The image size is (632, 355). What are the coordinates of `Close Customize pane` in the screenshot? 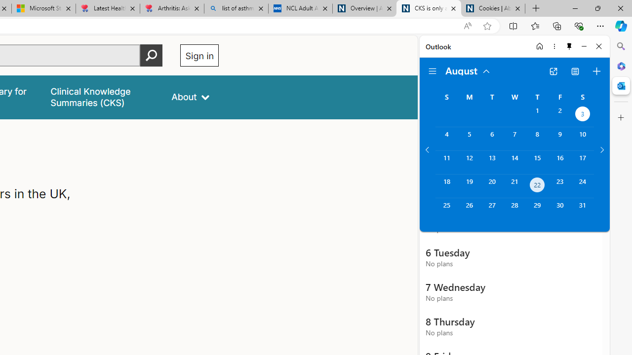 It's located at (621, 118).